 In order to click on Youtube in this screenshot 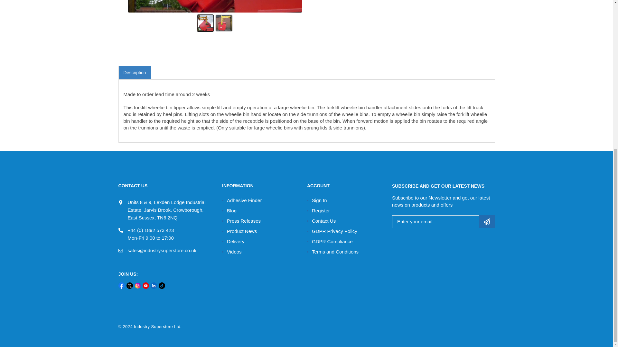, I will do `click(145, 287)`.